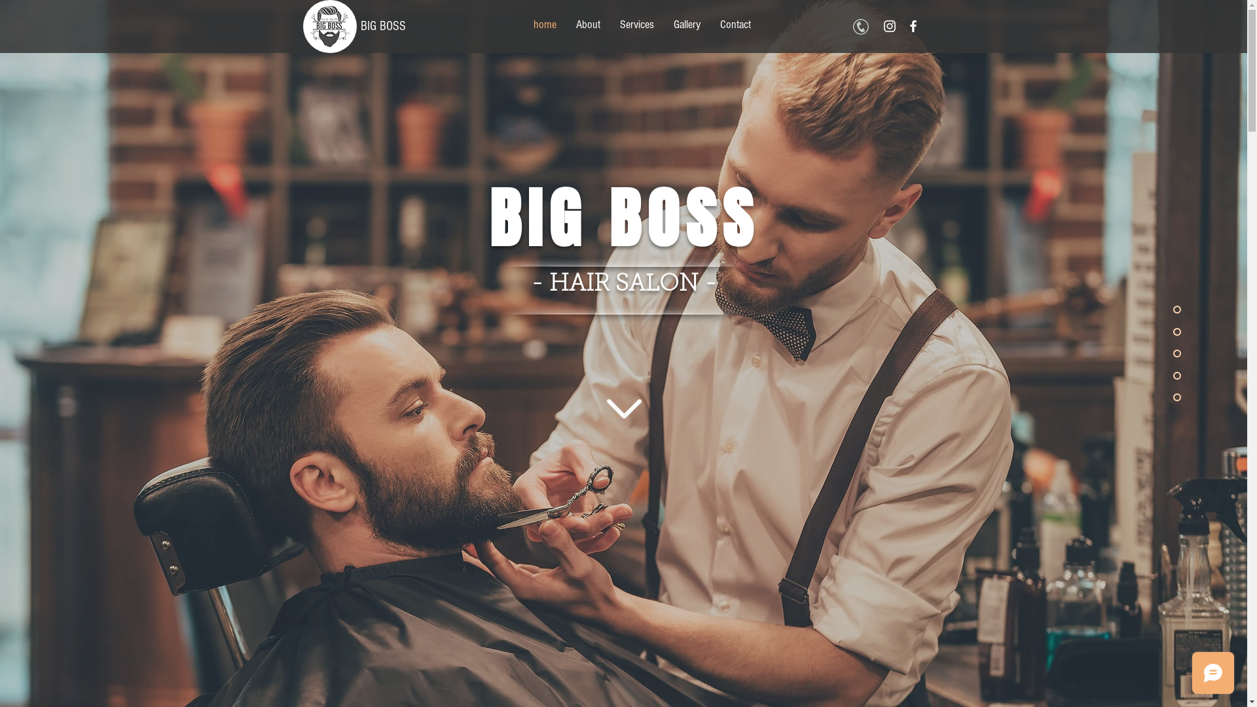 This screenshot has height=707, width=1257. Describe the element at coordinates (687, 25) in the screenshot. I see `Gallery` at that location.